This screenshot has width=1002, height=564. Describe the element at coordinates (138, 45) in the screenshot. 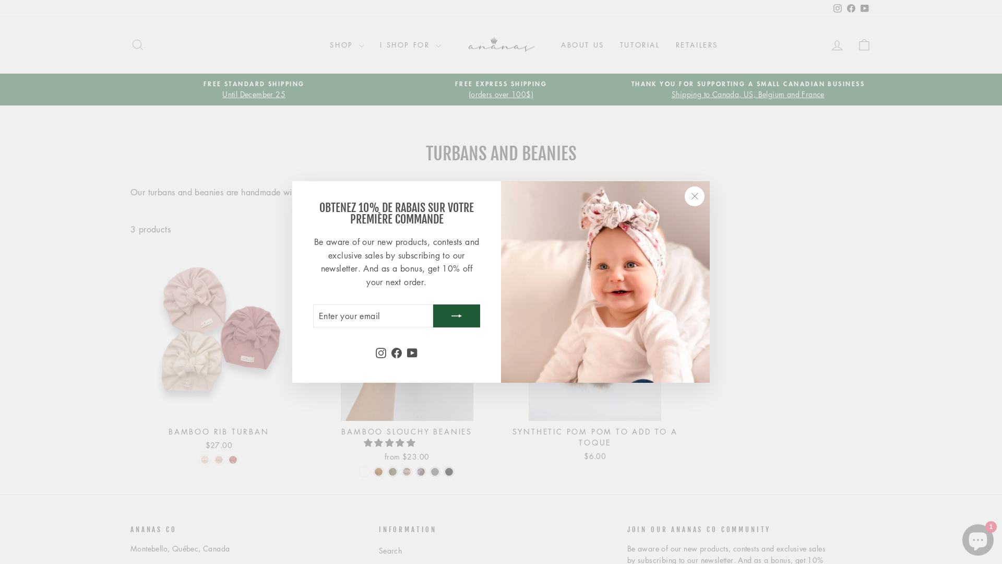

I see `ICON-SEARCH
SEARCH` at that location.